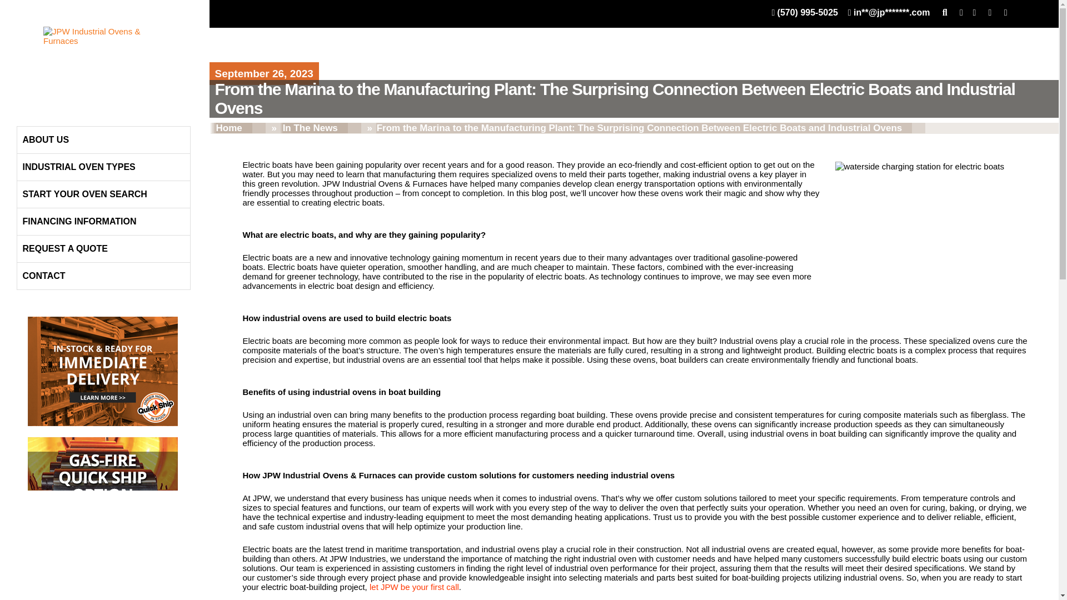 This screenshot has height=600, width=1067. Describe the element at coordinates (44, 110) in the screenshot. I see `Skip to content` at that location.